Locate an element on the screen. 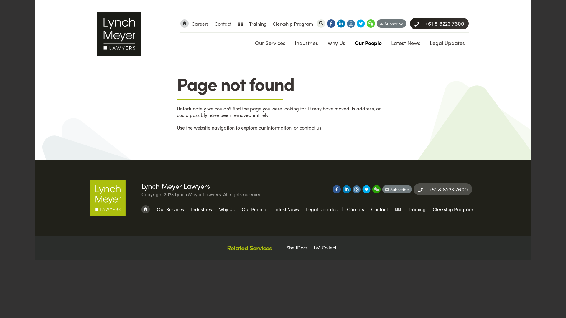 The width and height of the screenshot is (566, 318). Industries is located at coordinates (202, 209).